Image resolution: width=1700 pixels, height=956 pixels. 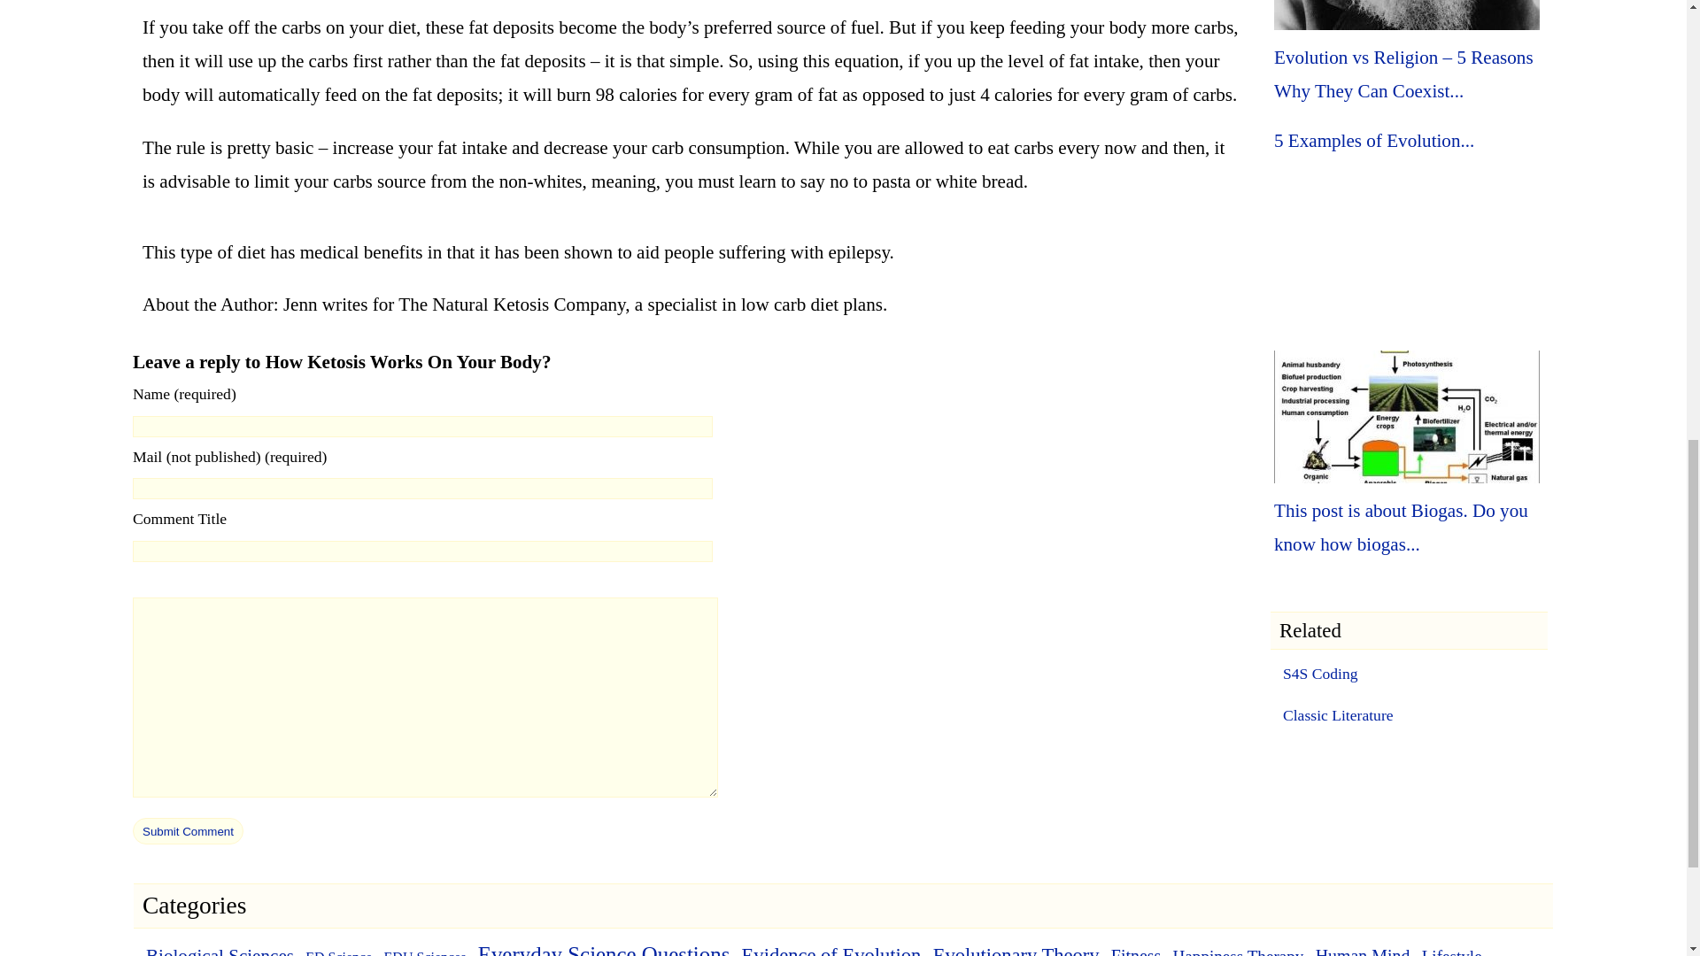 What do you see at coordinates (1320, 674) in the screenshot?
I see `S4S Coding` at bounding box center [1320, 674].